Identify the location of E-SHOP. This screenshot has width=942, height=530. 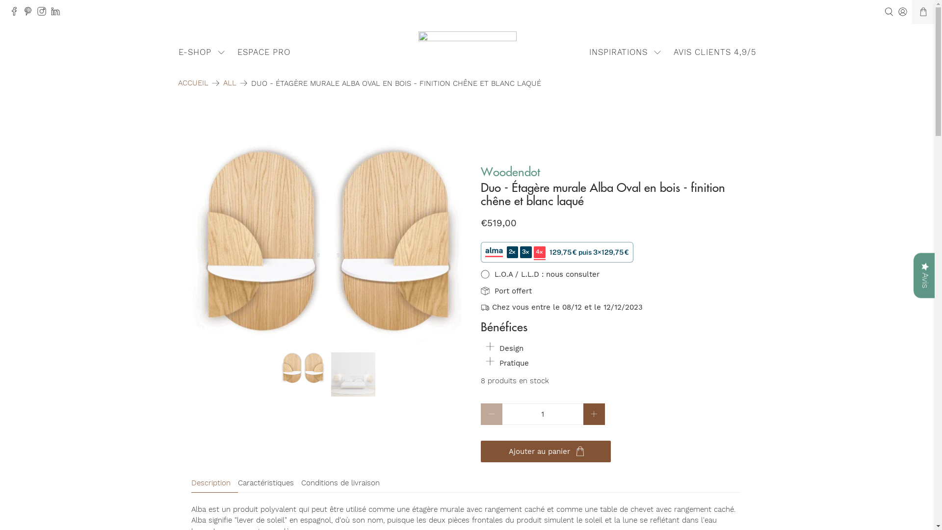
(202, 52).